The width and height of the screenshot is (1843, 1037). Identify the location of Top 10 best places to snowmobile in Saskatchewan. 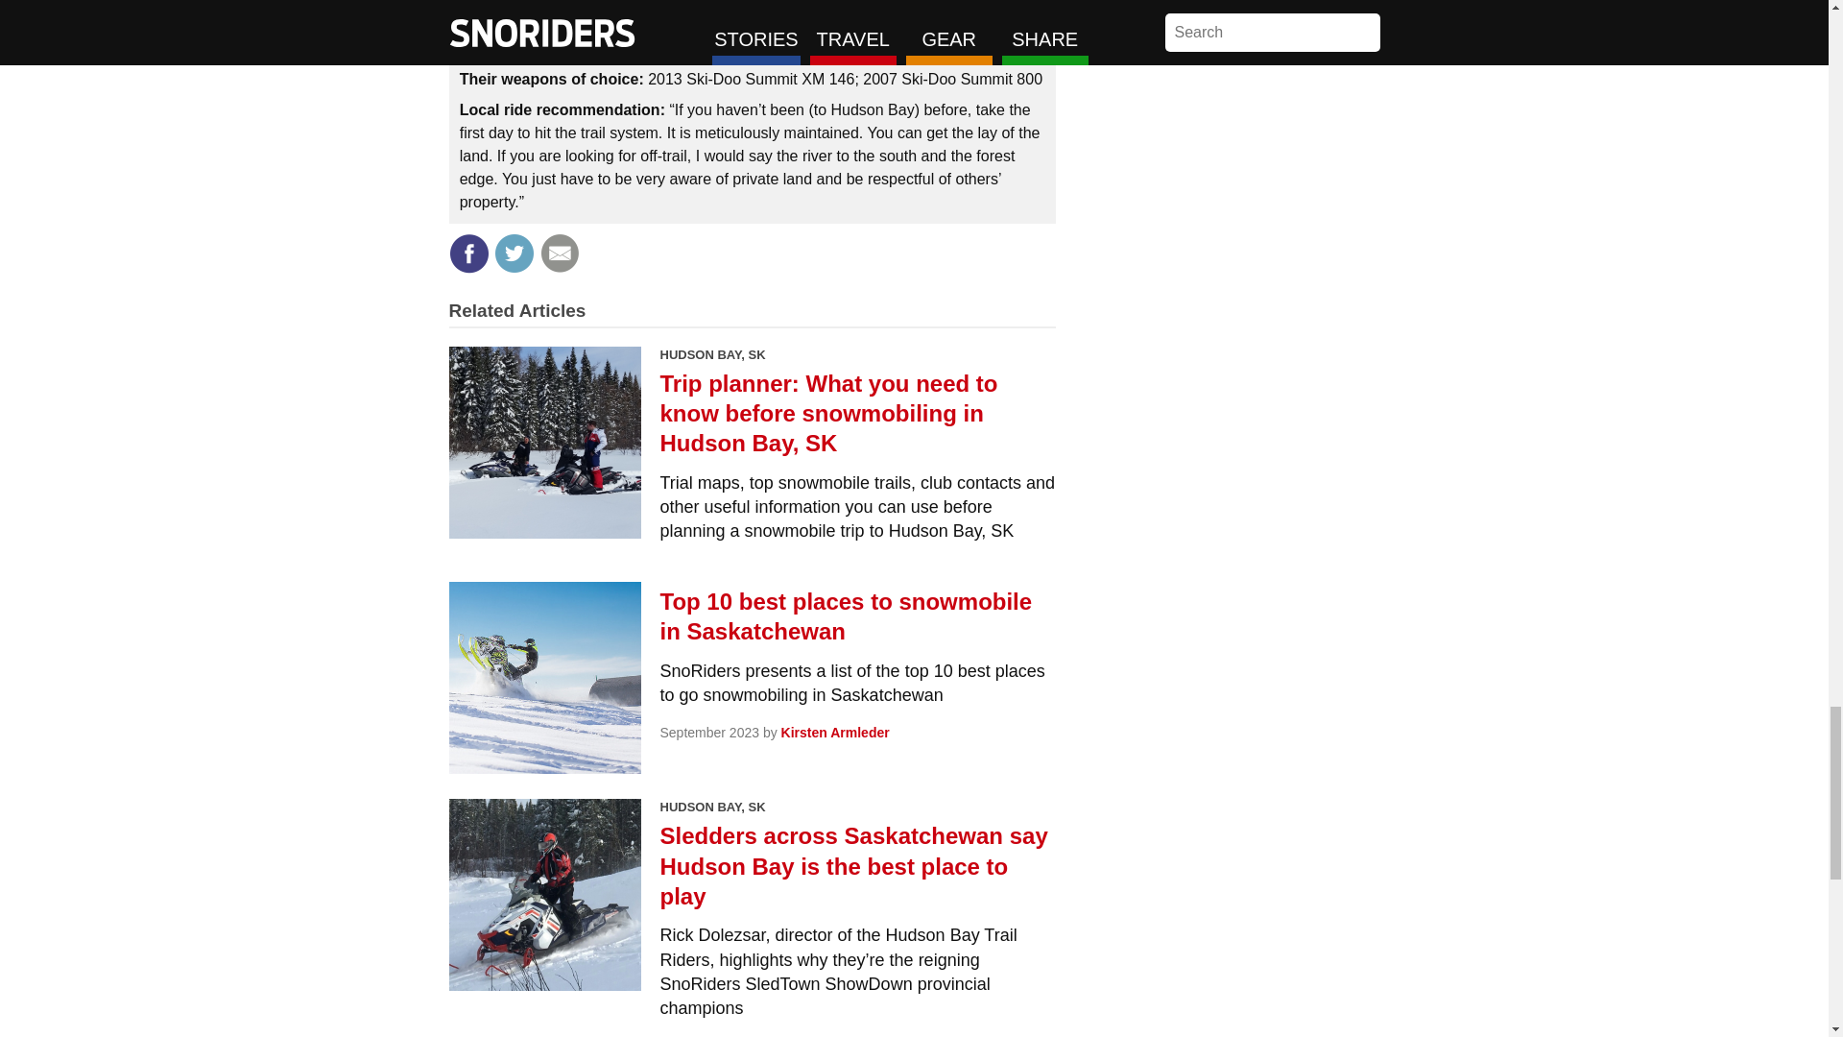
(858, 616).